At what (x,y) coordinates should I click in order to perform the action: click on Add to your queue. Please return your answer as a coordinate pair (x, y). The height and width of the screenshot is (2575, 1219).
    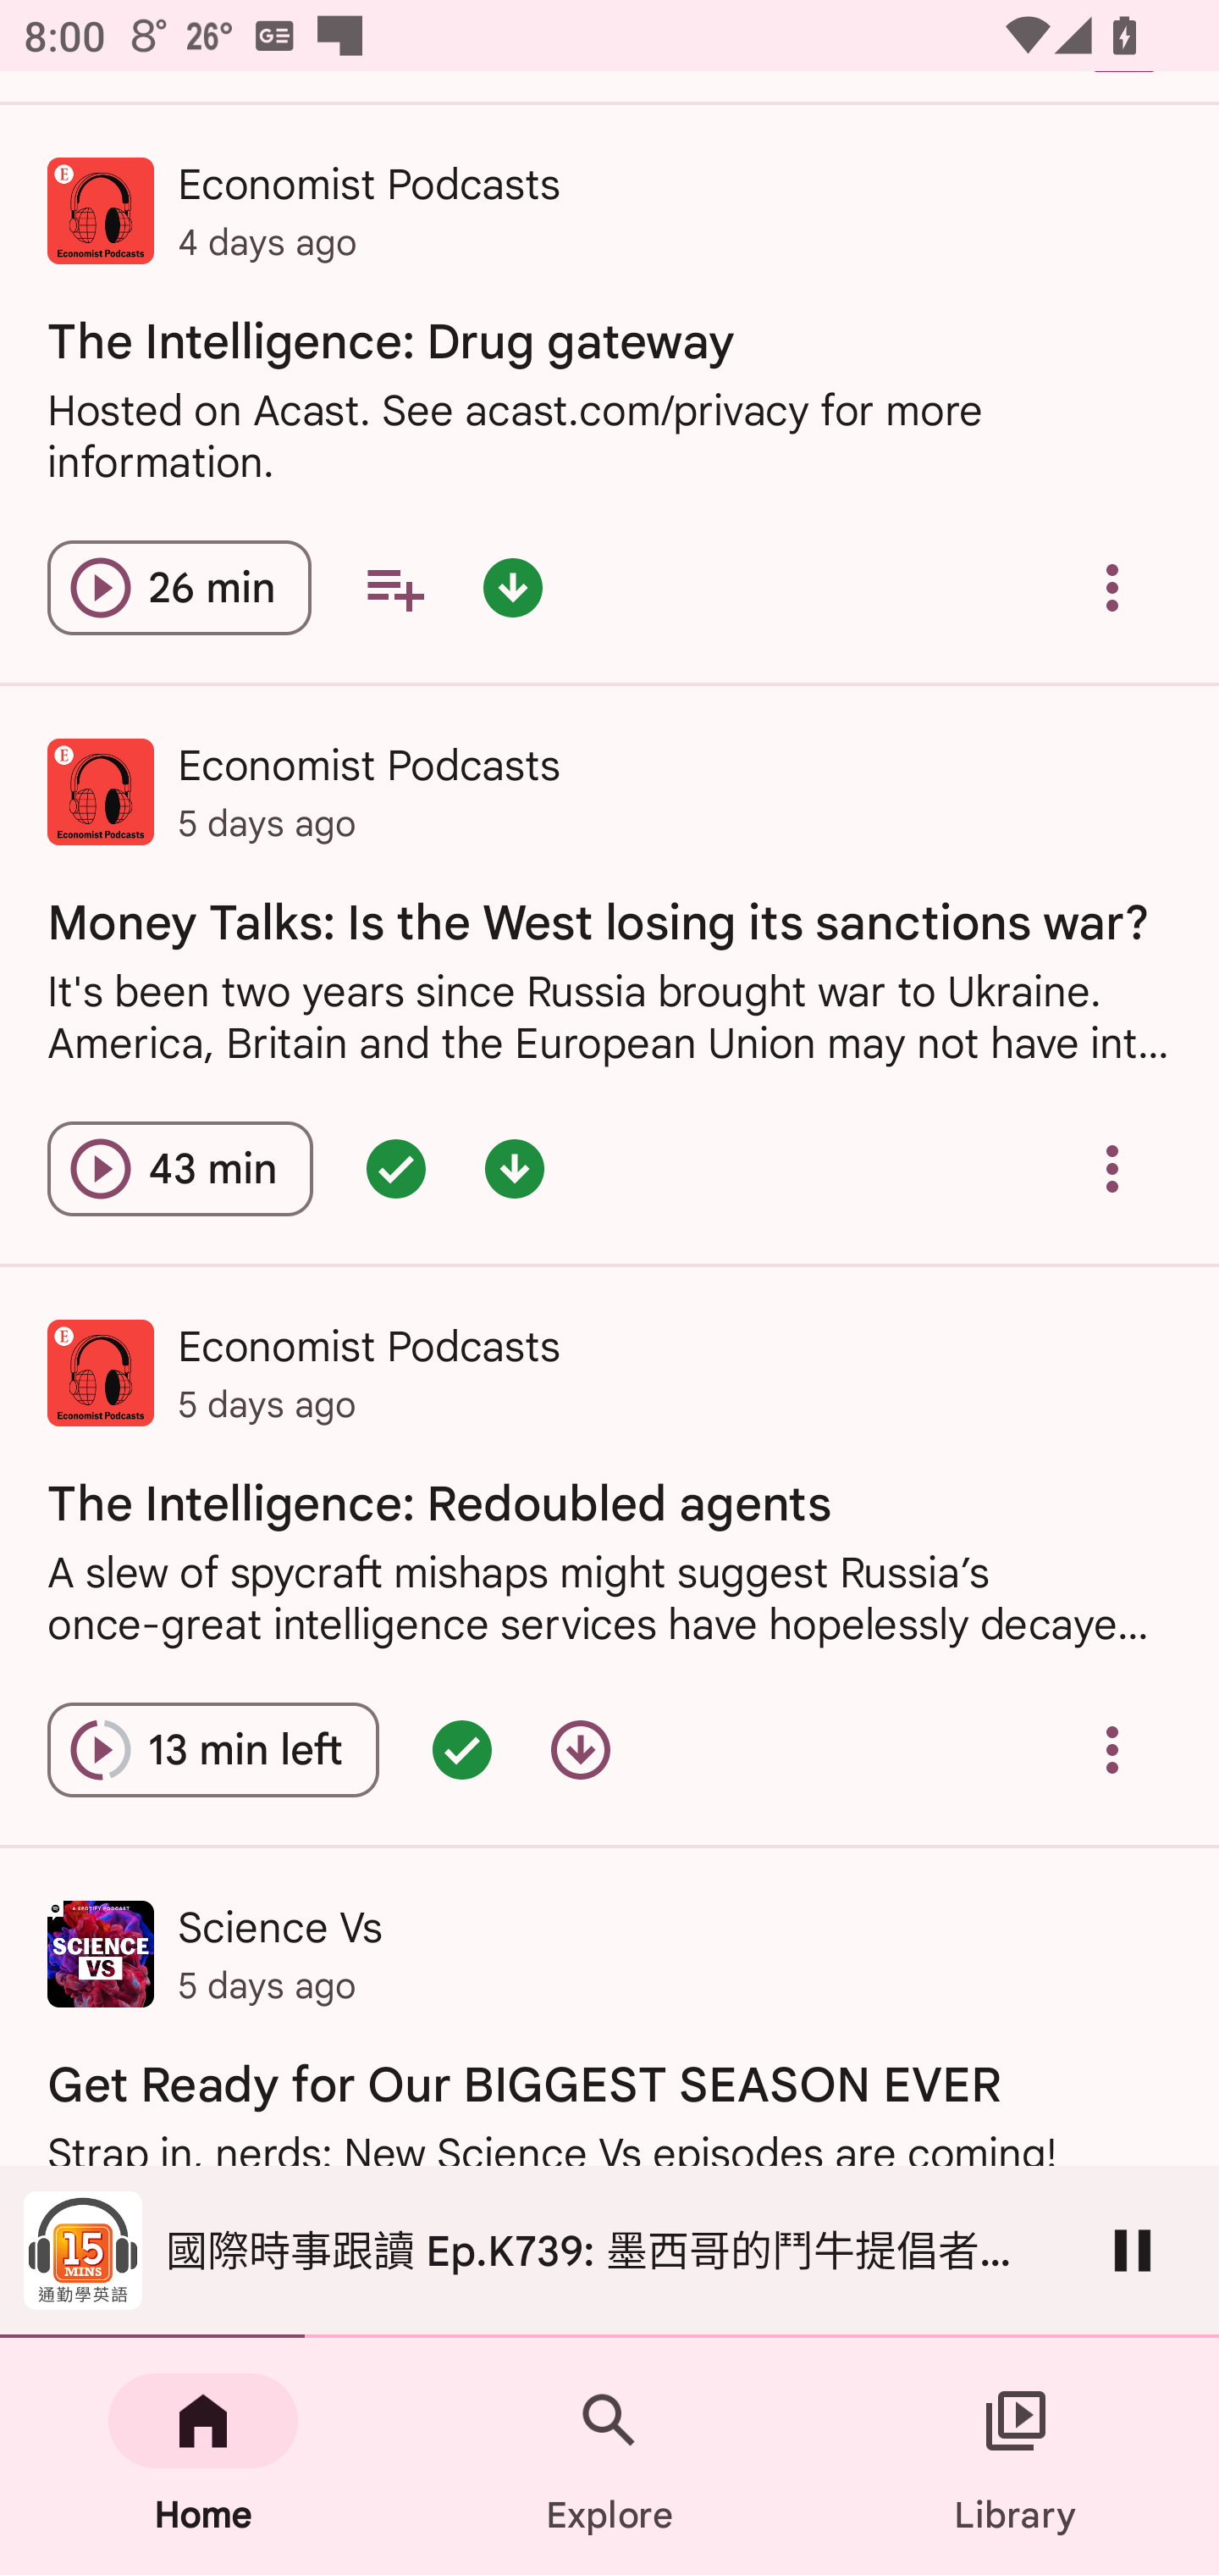
    Looking at the image, I should click on (394, 588).